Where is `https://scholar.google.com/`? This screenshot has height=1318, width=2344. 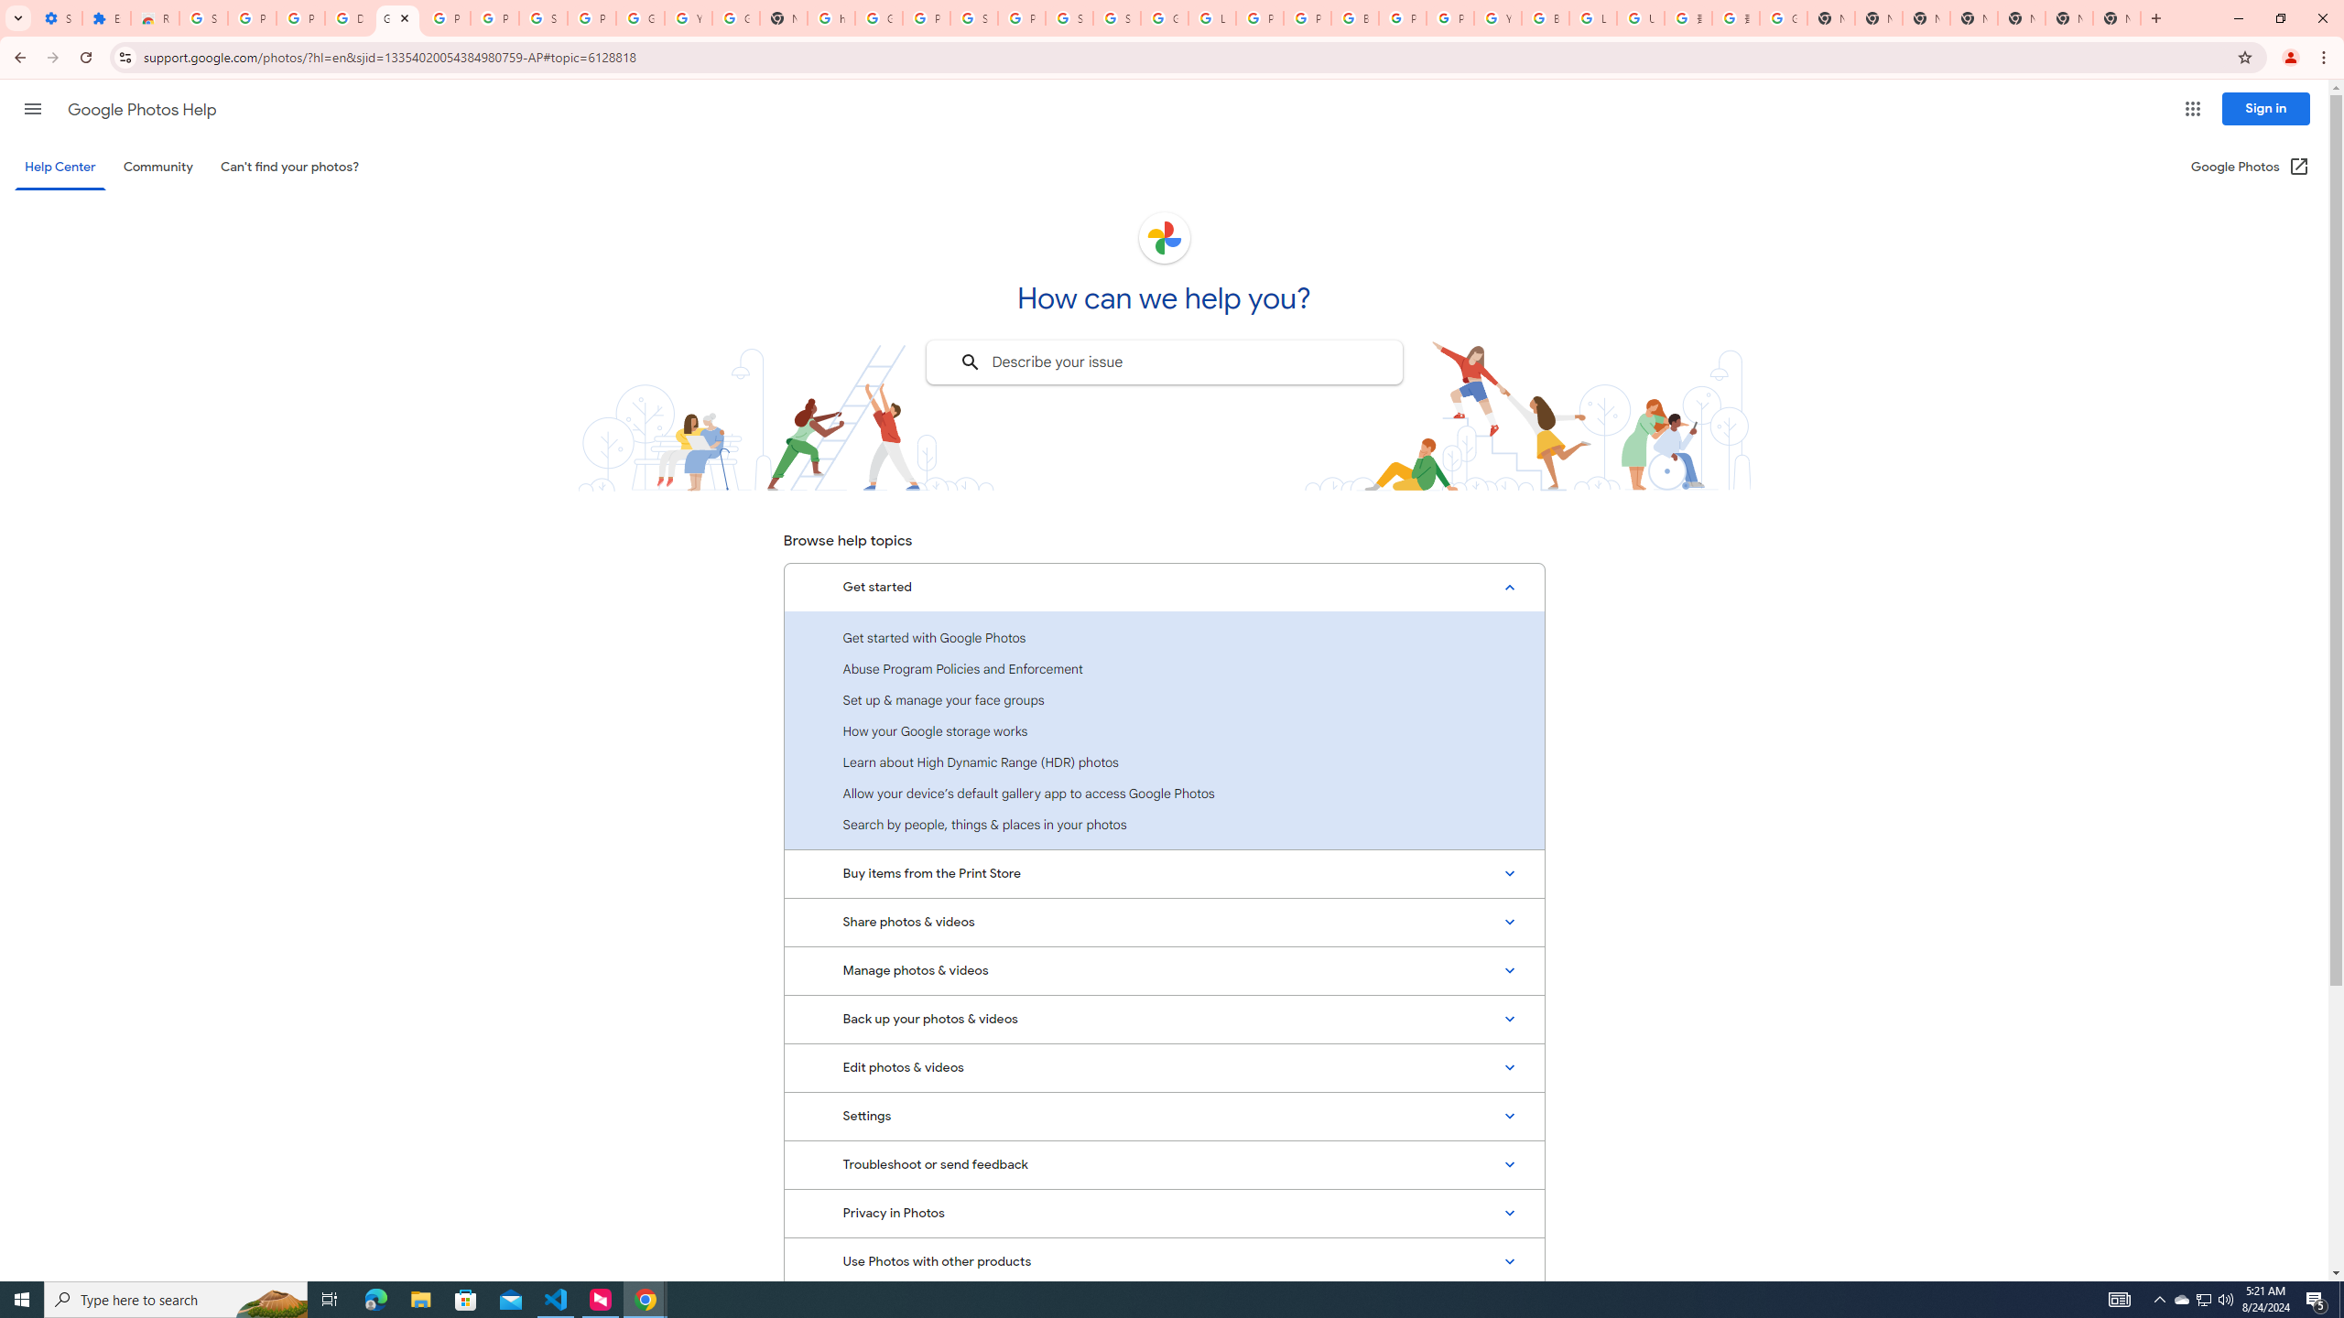
https://scholar.google.com/ is located at coordinates (830, 18).